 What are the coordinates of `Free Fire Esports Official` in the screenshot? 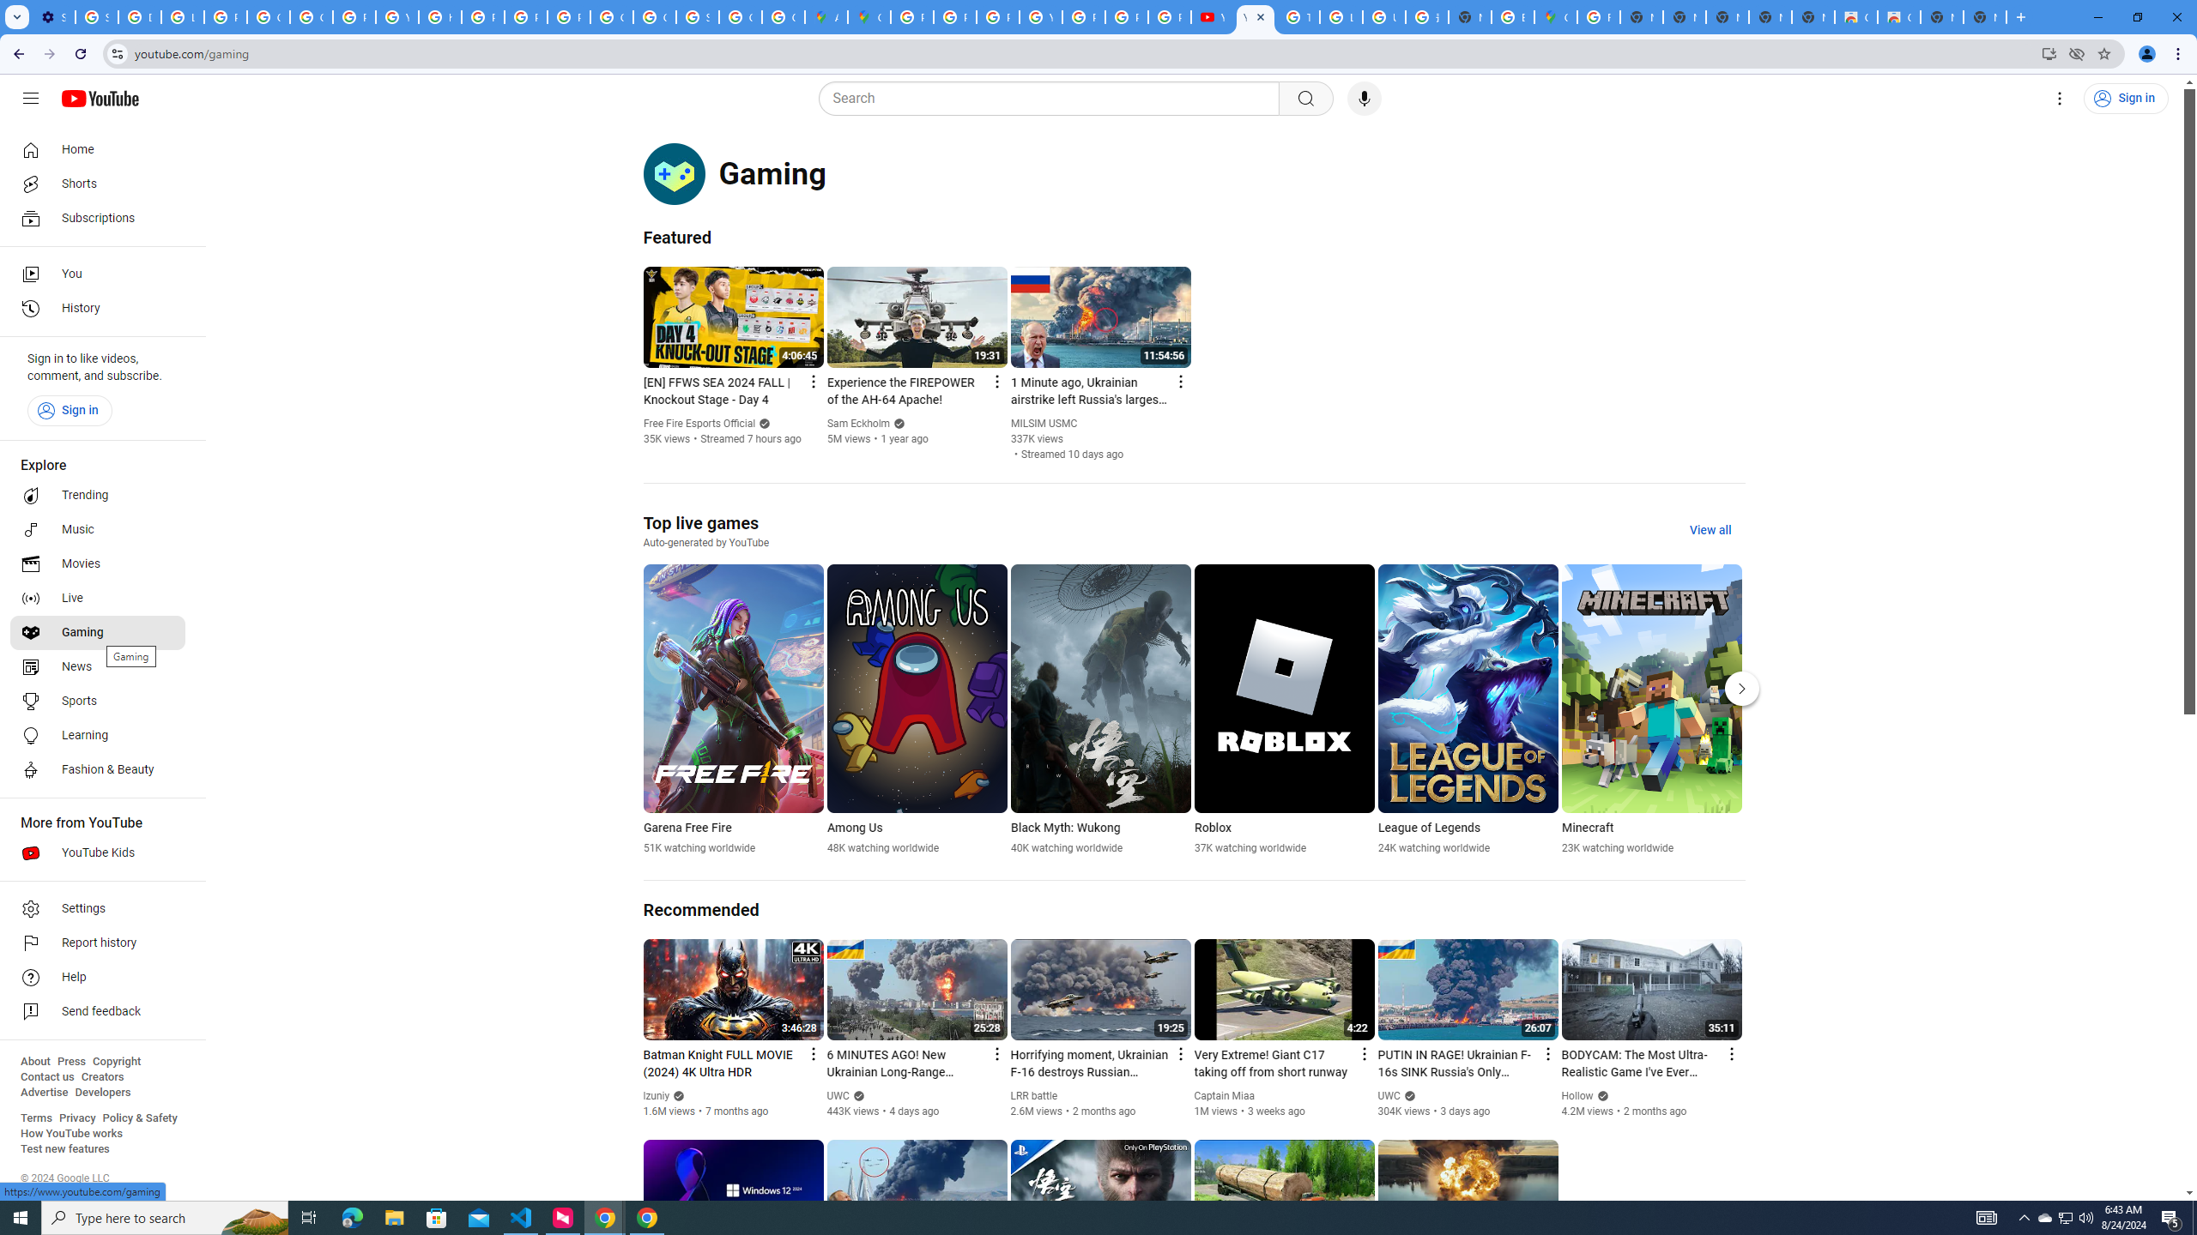 It's located at (699, 424).